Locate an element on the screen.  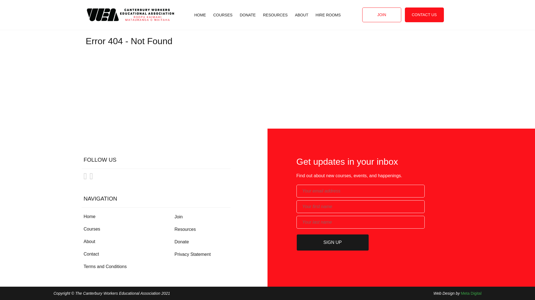
Home is located at coordinates (89, 217).